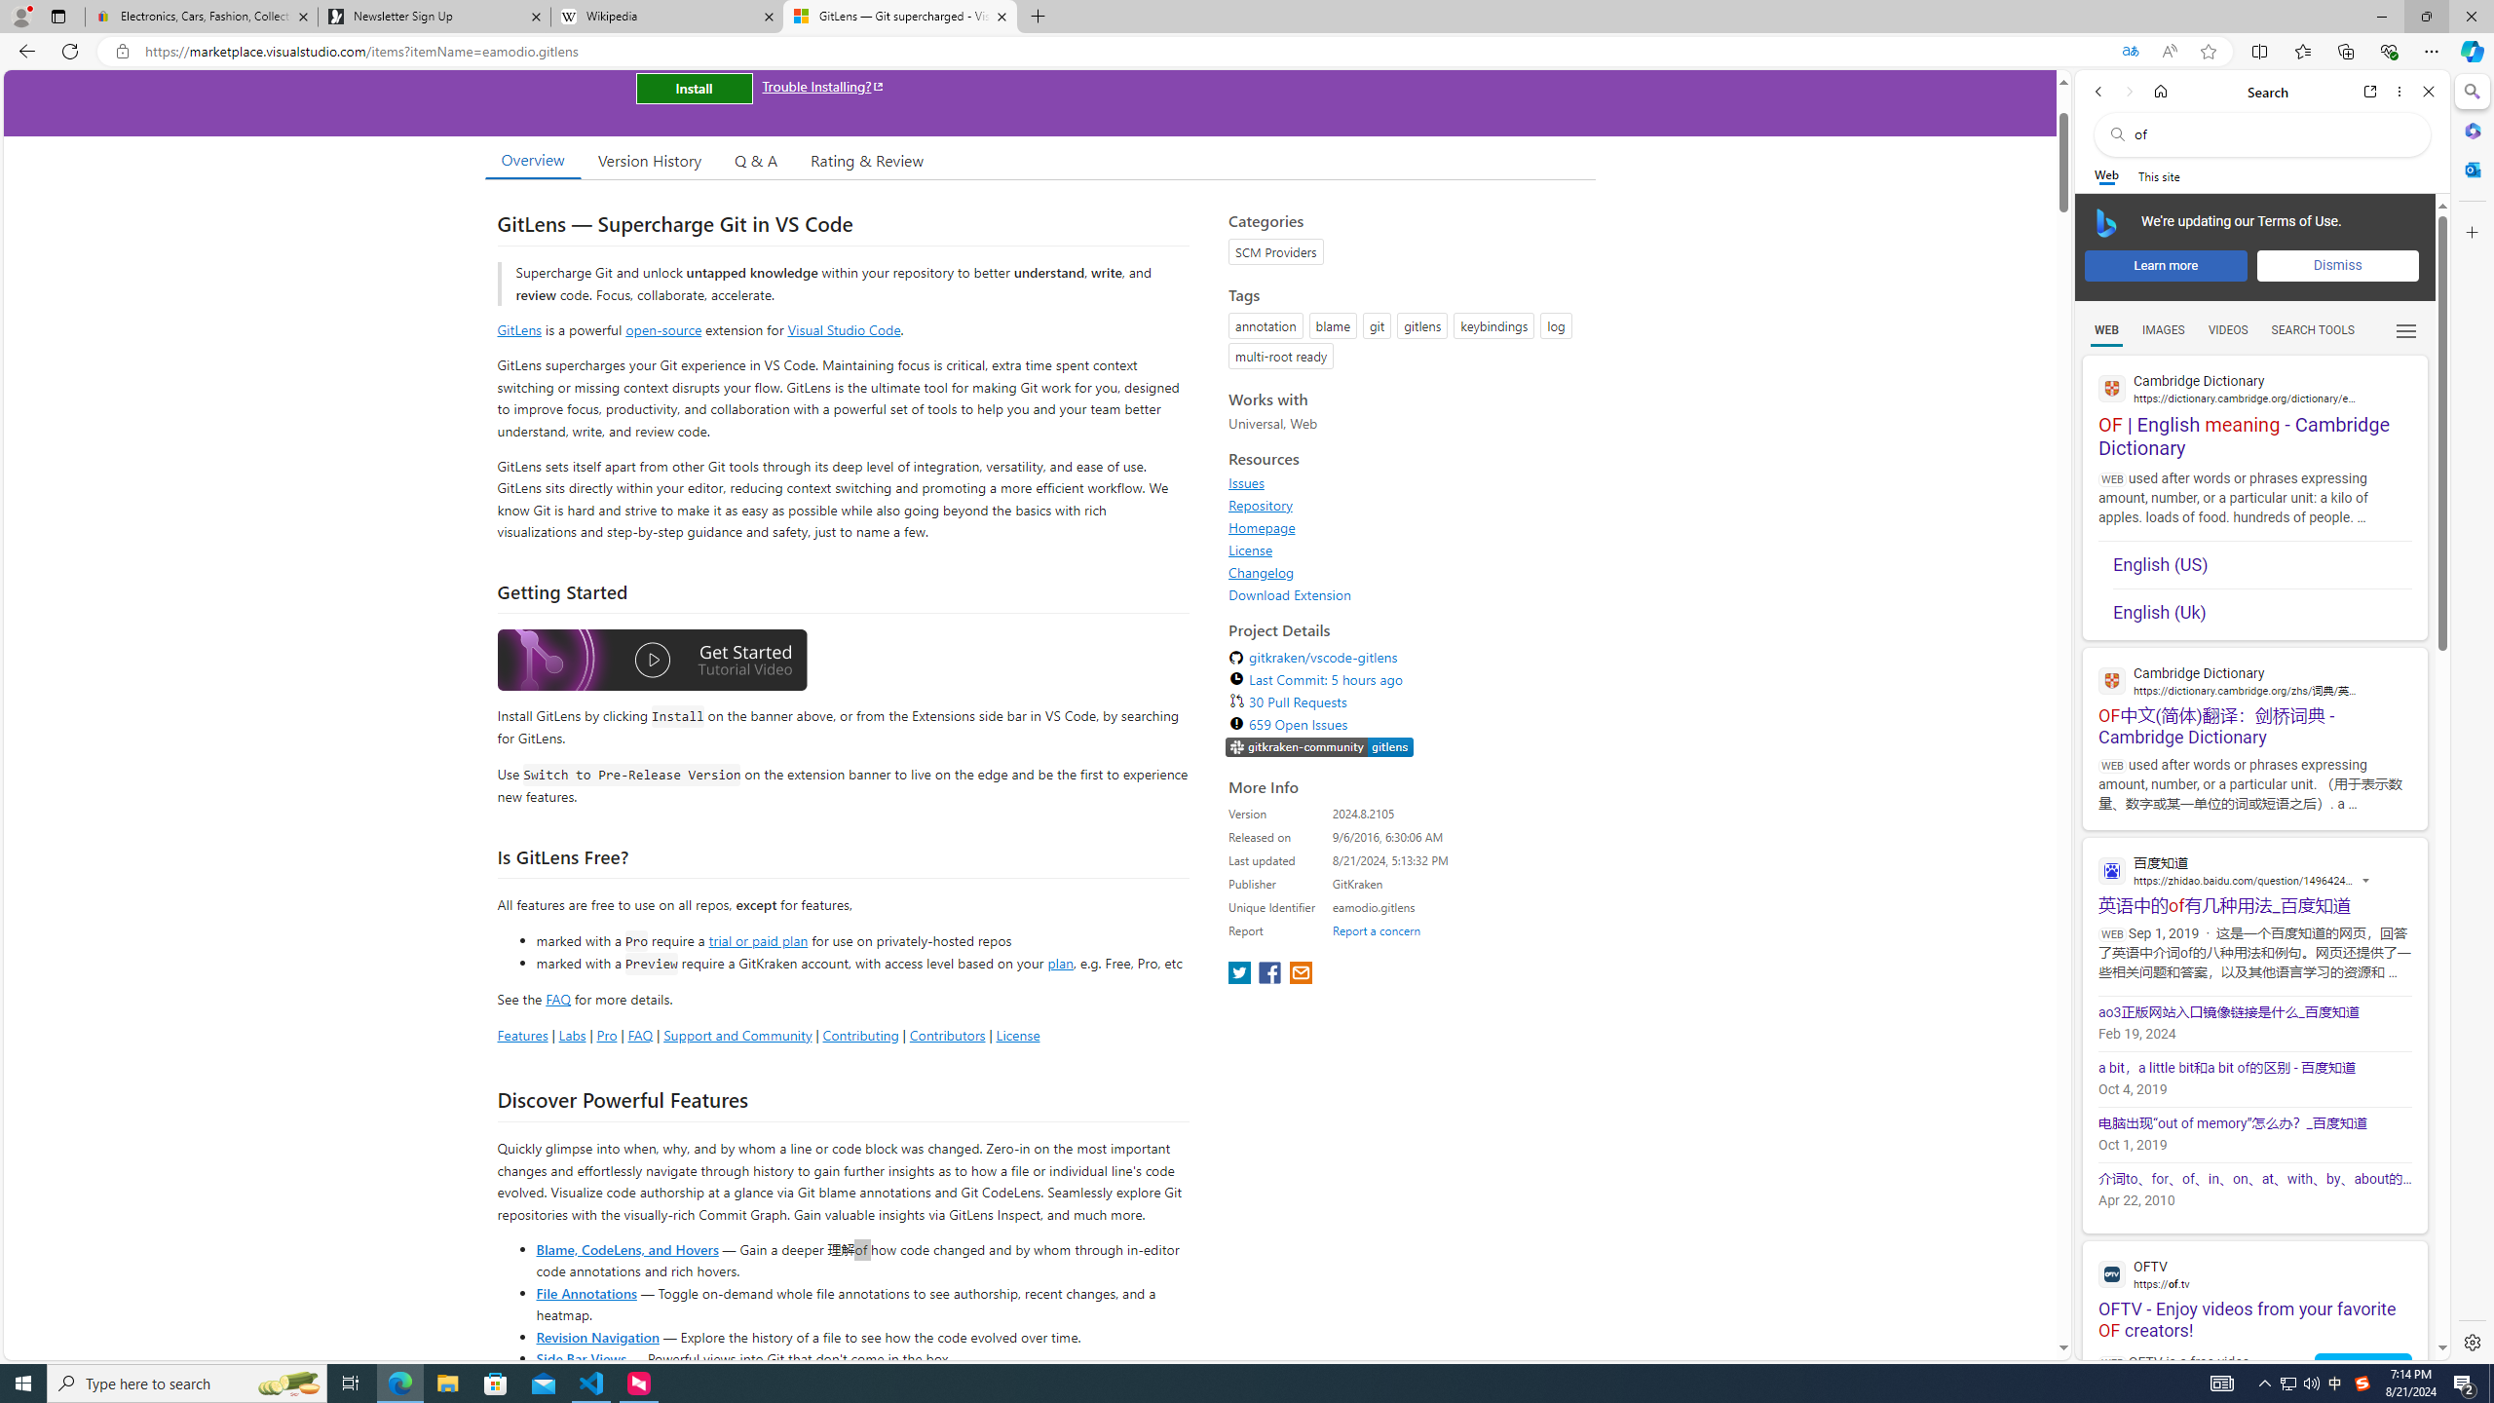 This screenshot has width=2494, height=1403. Describe the element at coordinates (1247, 483) in the screenshot. I see `Issues` at that location.